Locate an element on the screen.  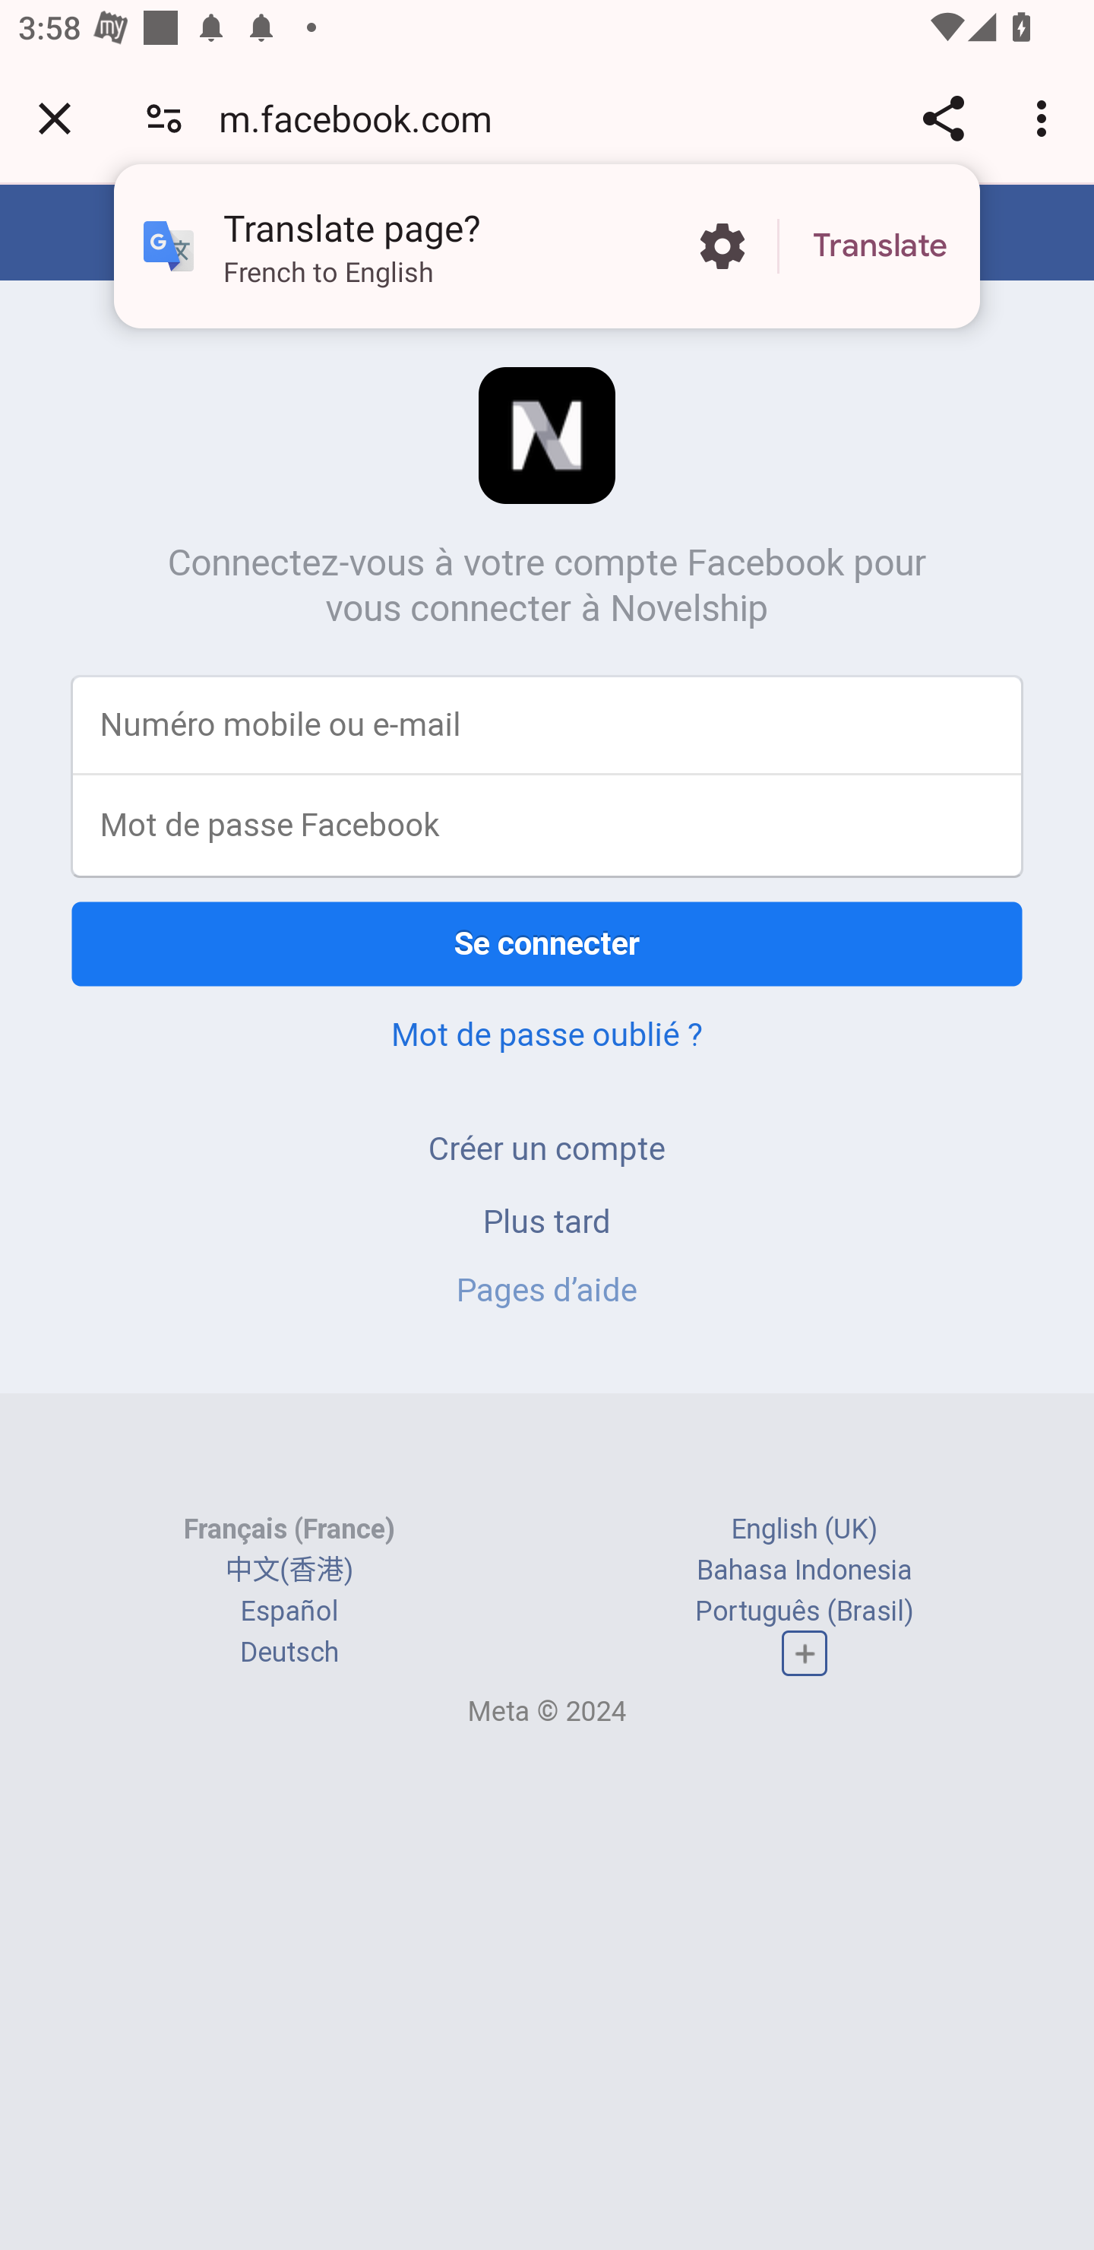
Créer un compte is located at coordinates (547, 1148).